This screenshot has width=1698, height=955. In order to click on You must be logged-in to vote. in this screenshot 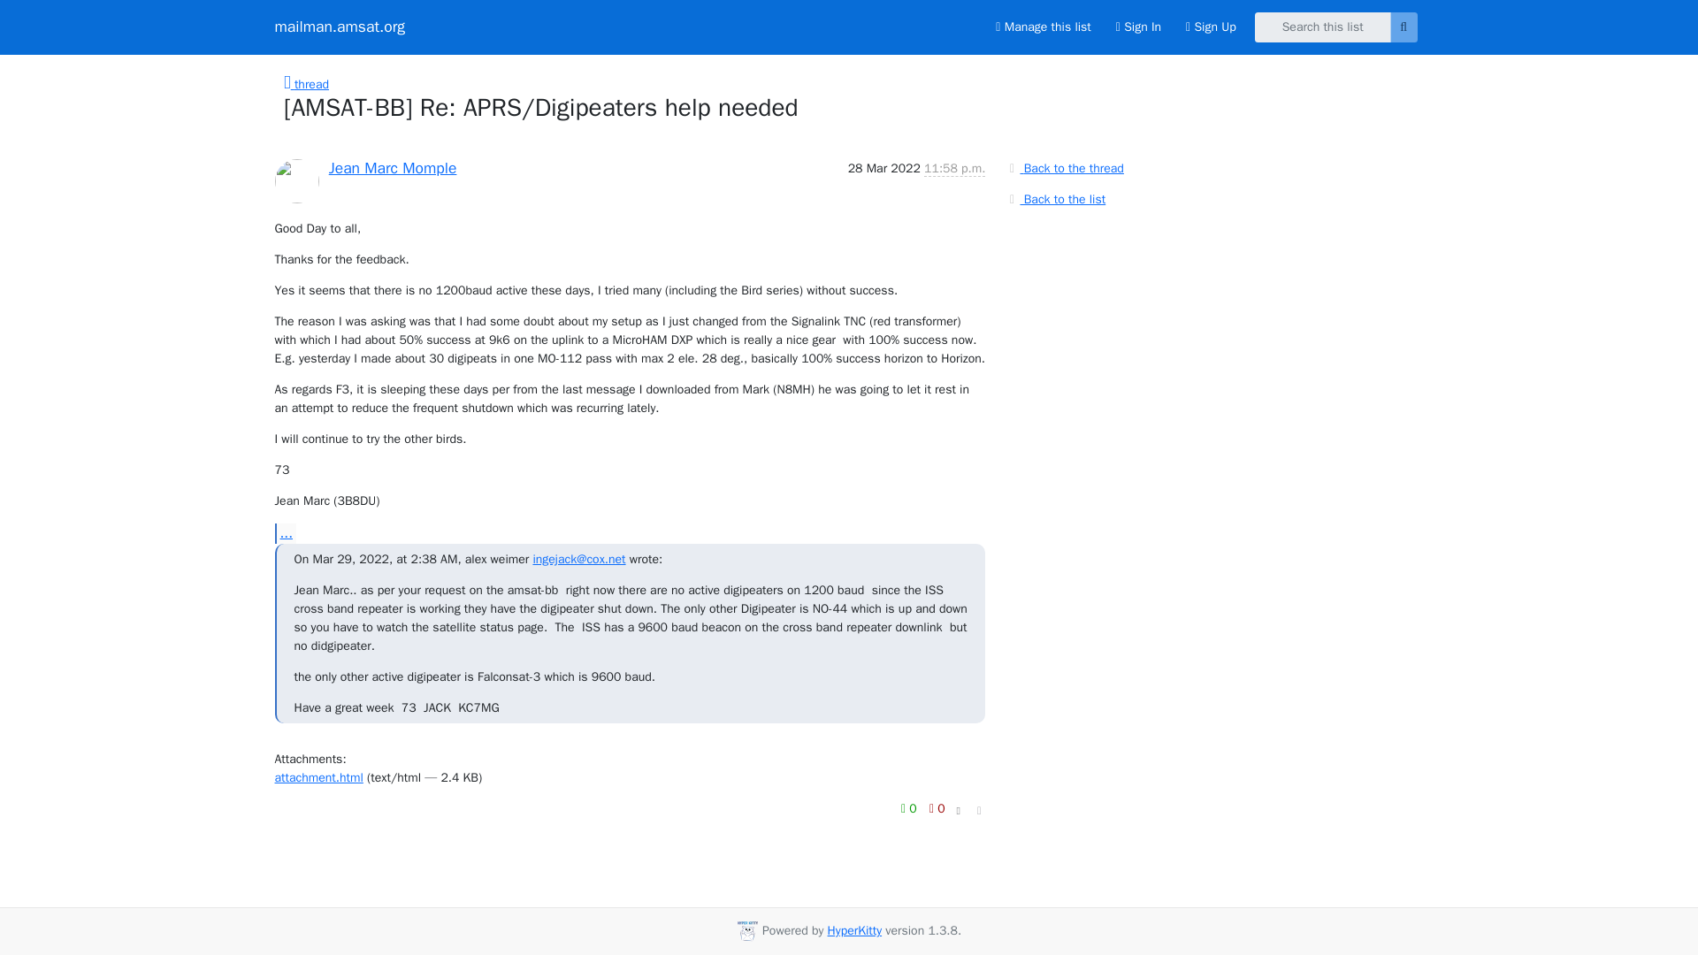, I will do `click(937, 808)`.